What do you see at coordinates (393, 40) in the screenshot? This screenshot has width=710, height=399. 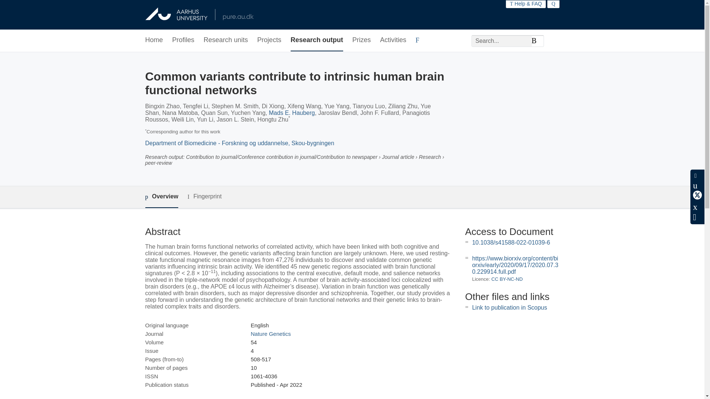 I see `Activities` at bounding box center [393, 40].